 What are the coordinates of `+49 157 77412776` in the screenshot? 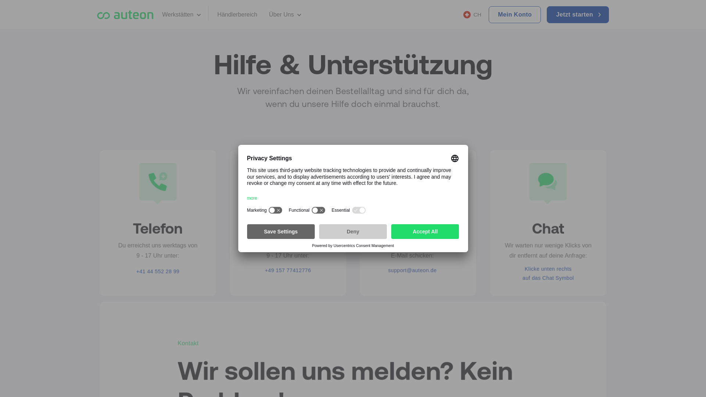 It's located at (288, 270).